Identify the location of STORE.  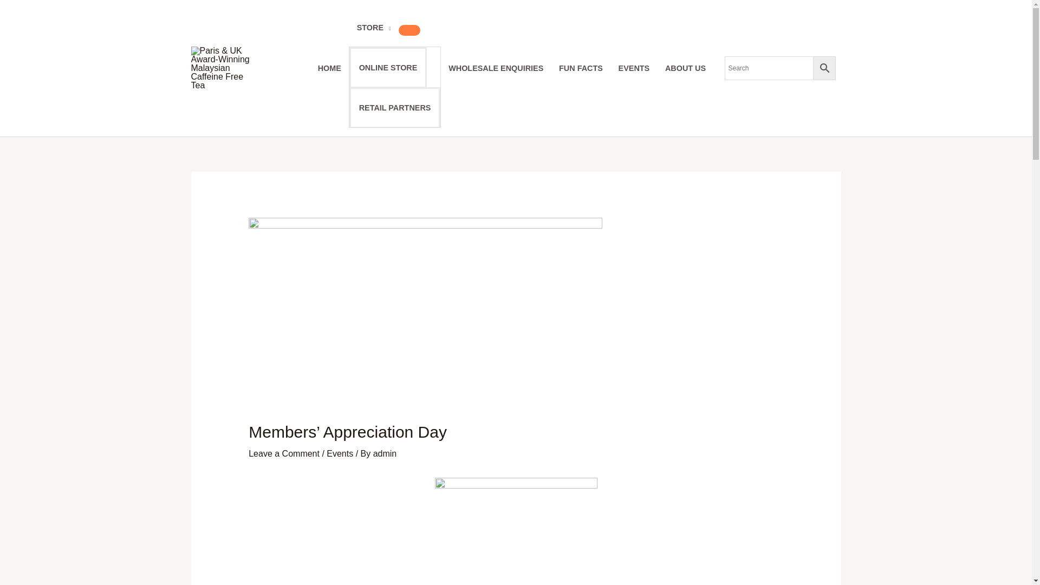
(596, 32).